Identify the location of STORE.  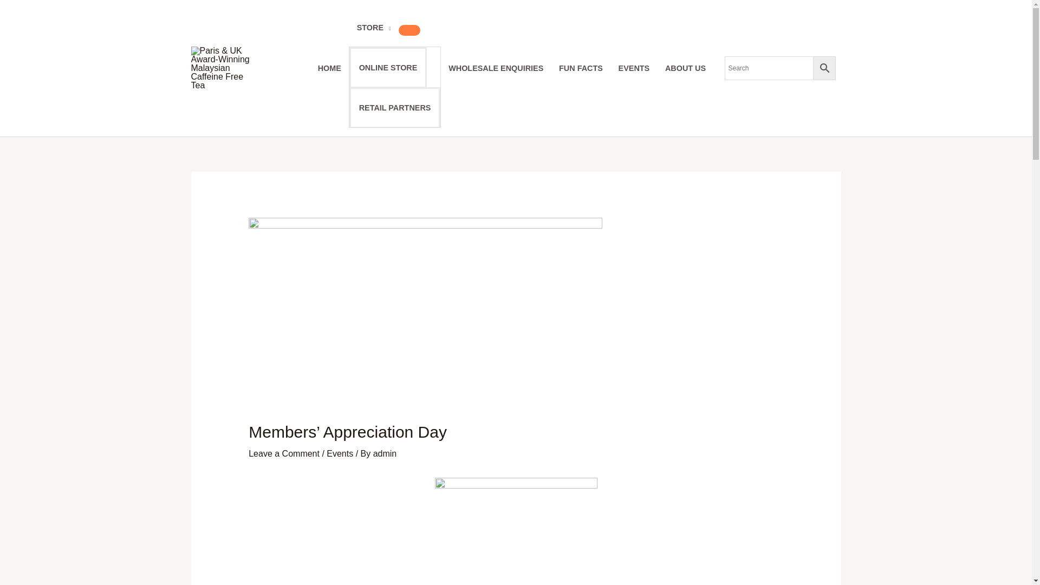
(596, 32).